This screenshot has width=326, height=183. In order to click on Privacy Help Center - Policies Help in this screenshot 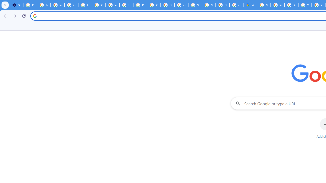, I will do `click(278, 5)`.